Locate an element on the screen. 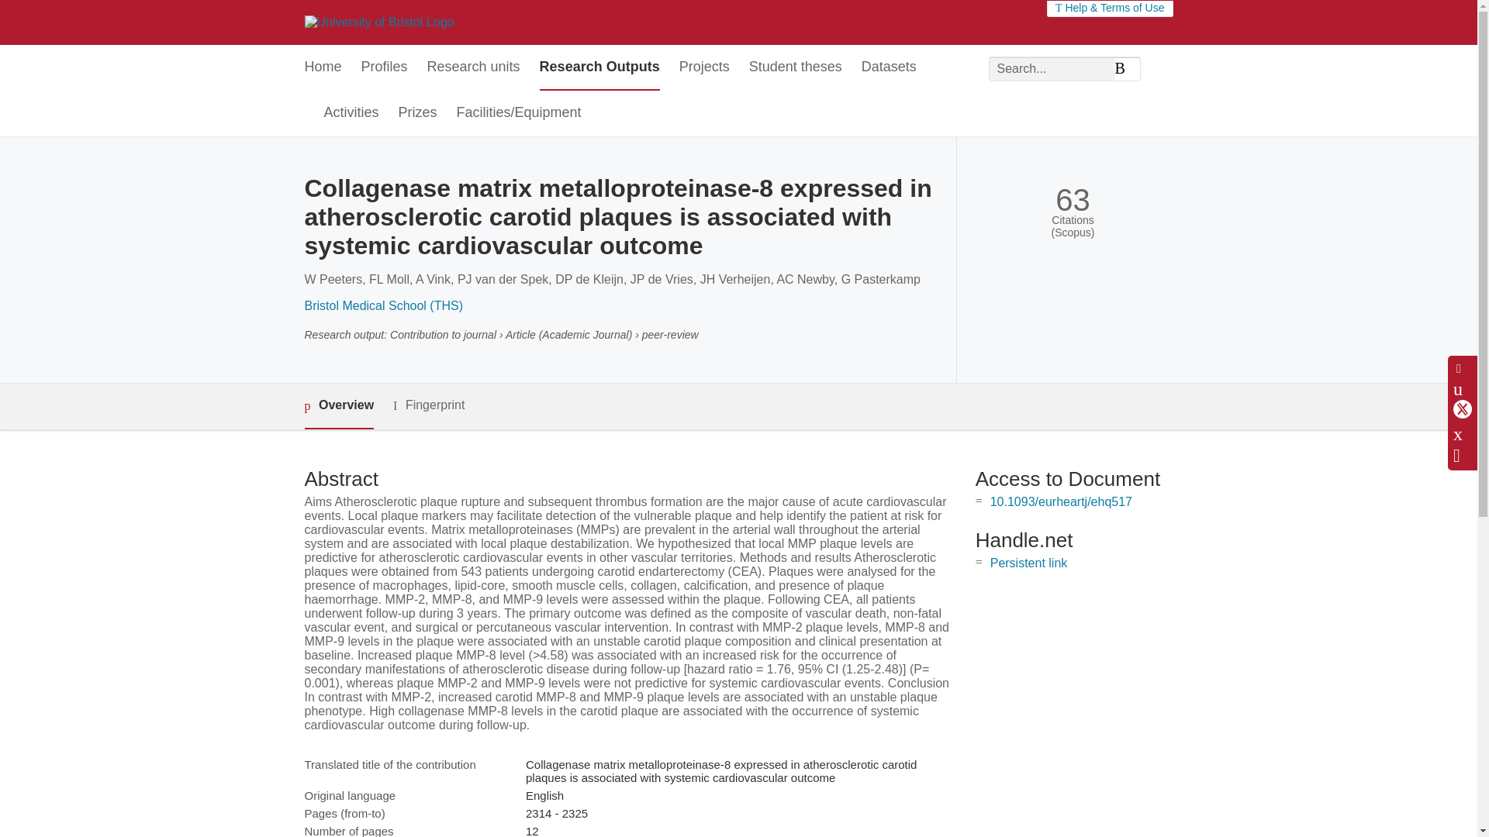 Image resolution: width=1489 pixels, height=837 pixels. Research Outputs is located at coordinates (599, 67).